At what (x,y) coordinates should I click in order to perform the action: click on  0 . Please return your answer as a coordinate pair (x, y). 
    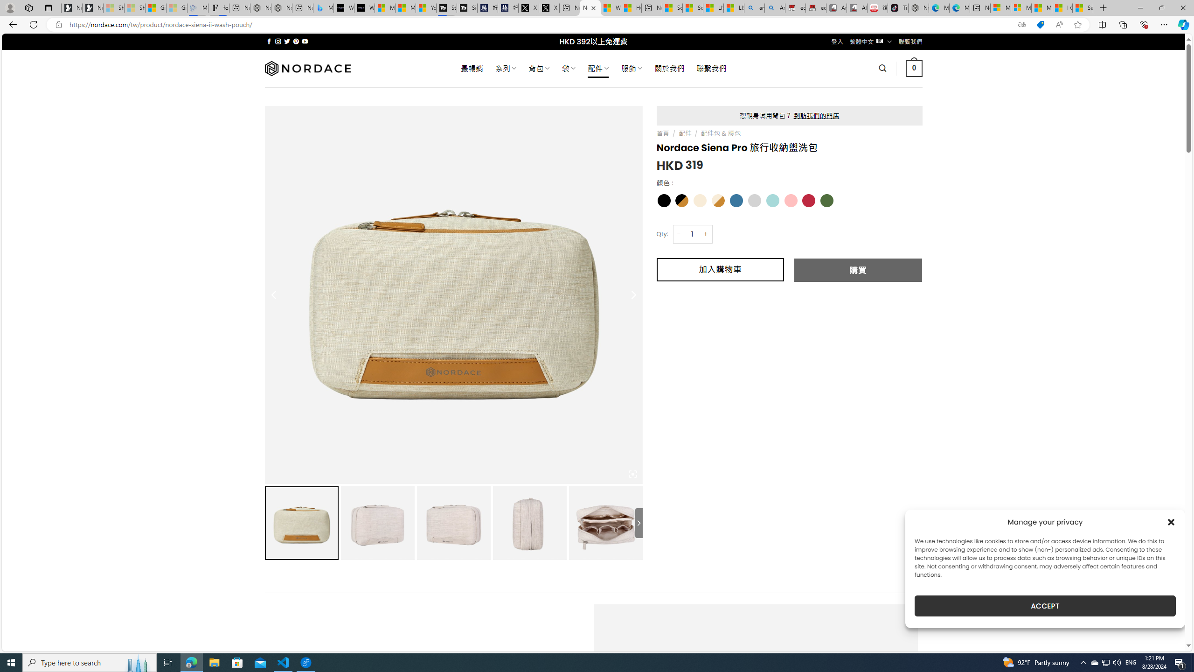
    Looking at the image, I should click on (914, 68).